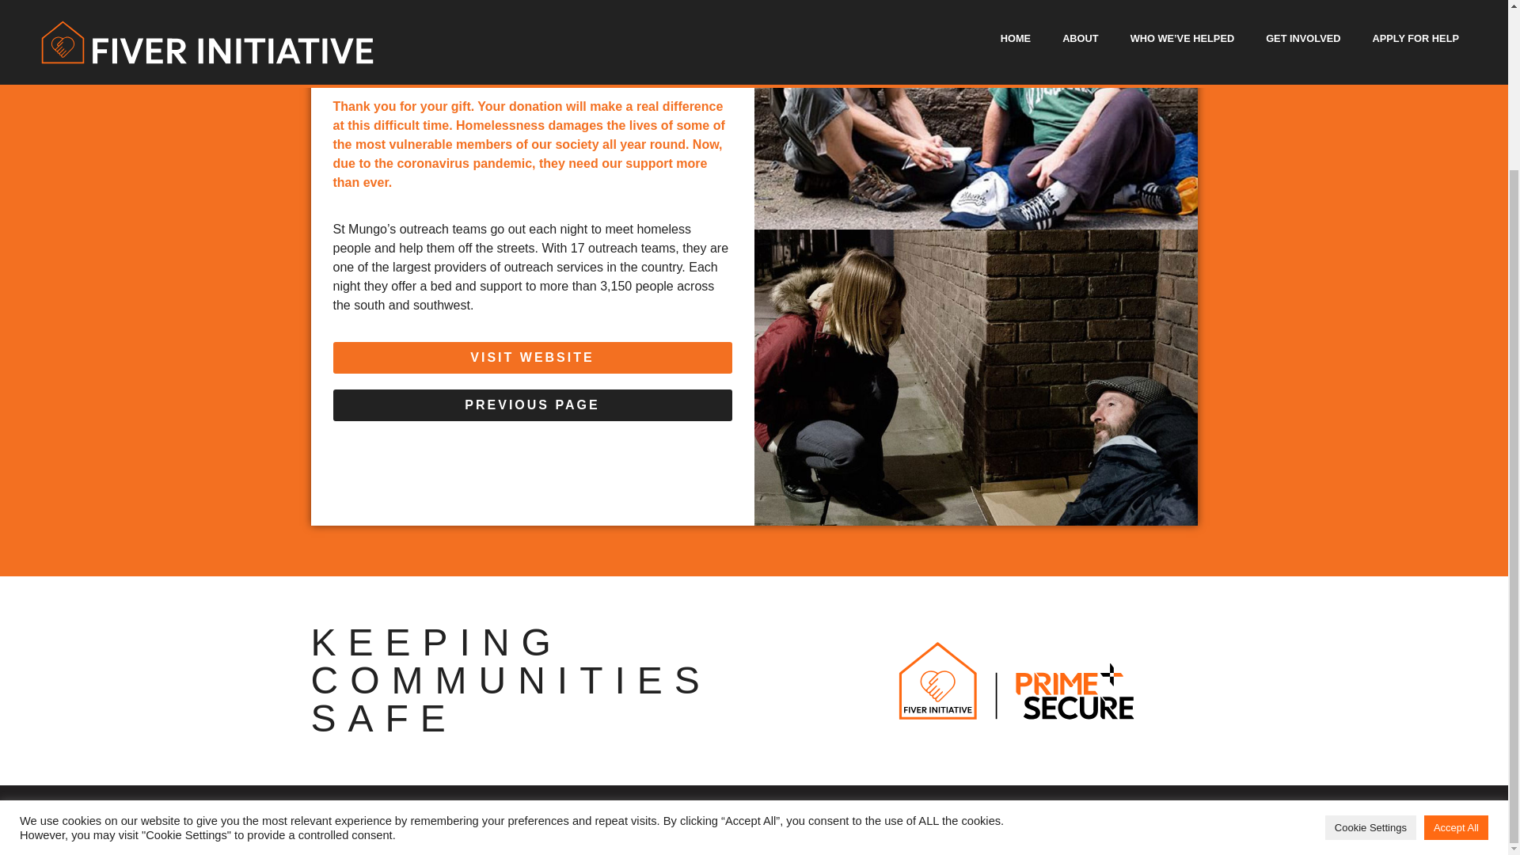 Image resolution: width=1520 pixels, height=855 pixels. What do you see at coordinates (532, 405) in the screenshot?
I see `PREVIOUS PAGE` at bounding box center [532, 405].